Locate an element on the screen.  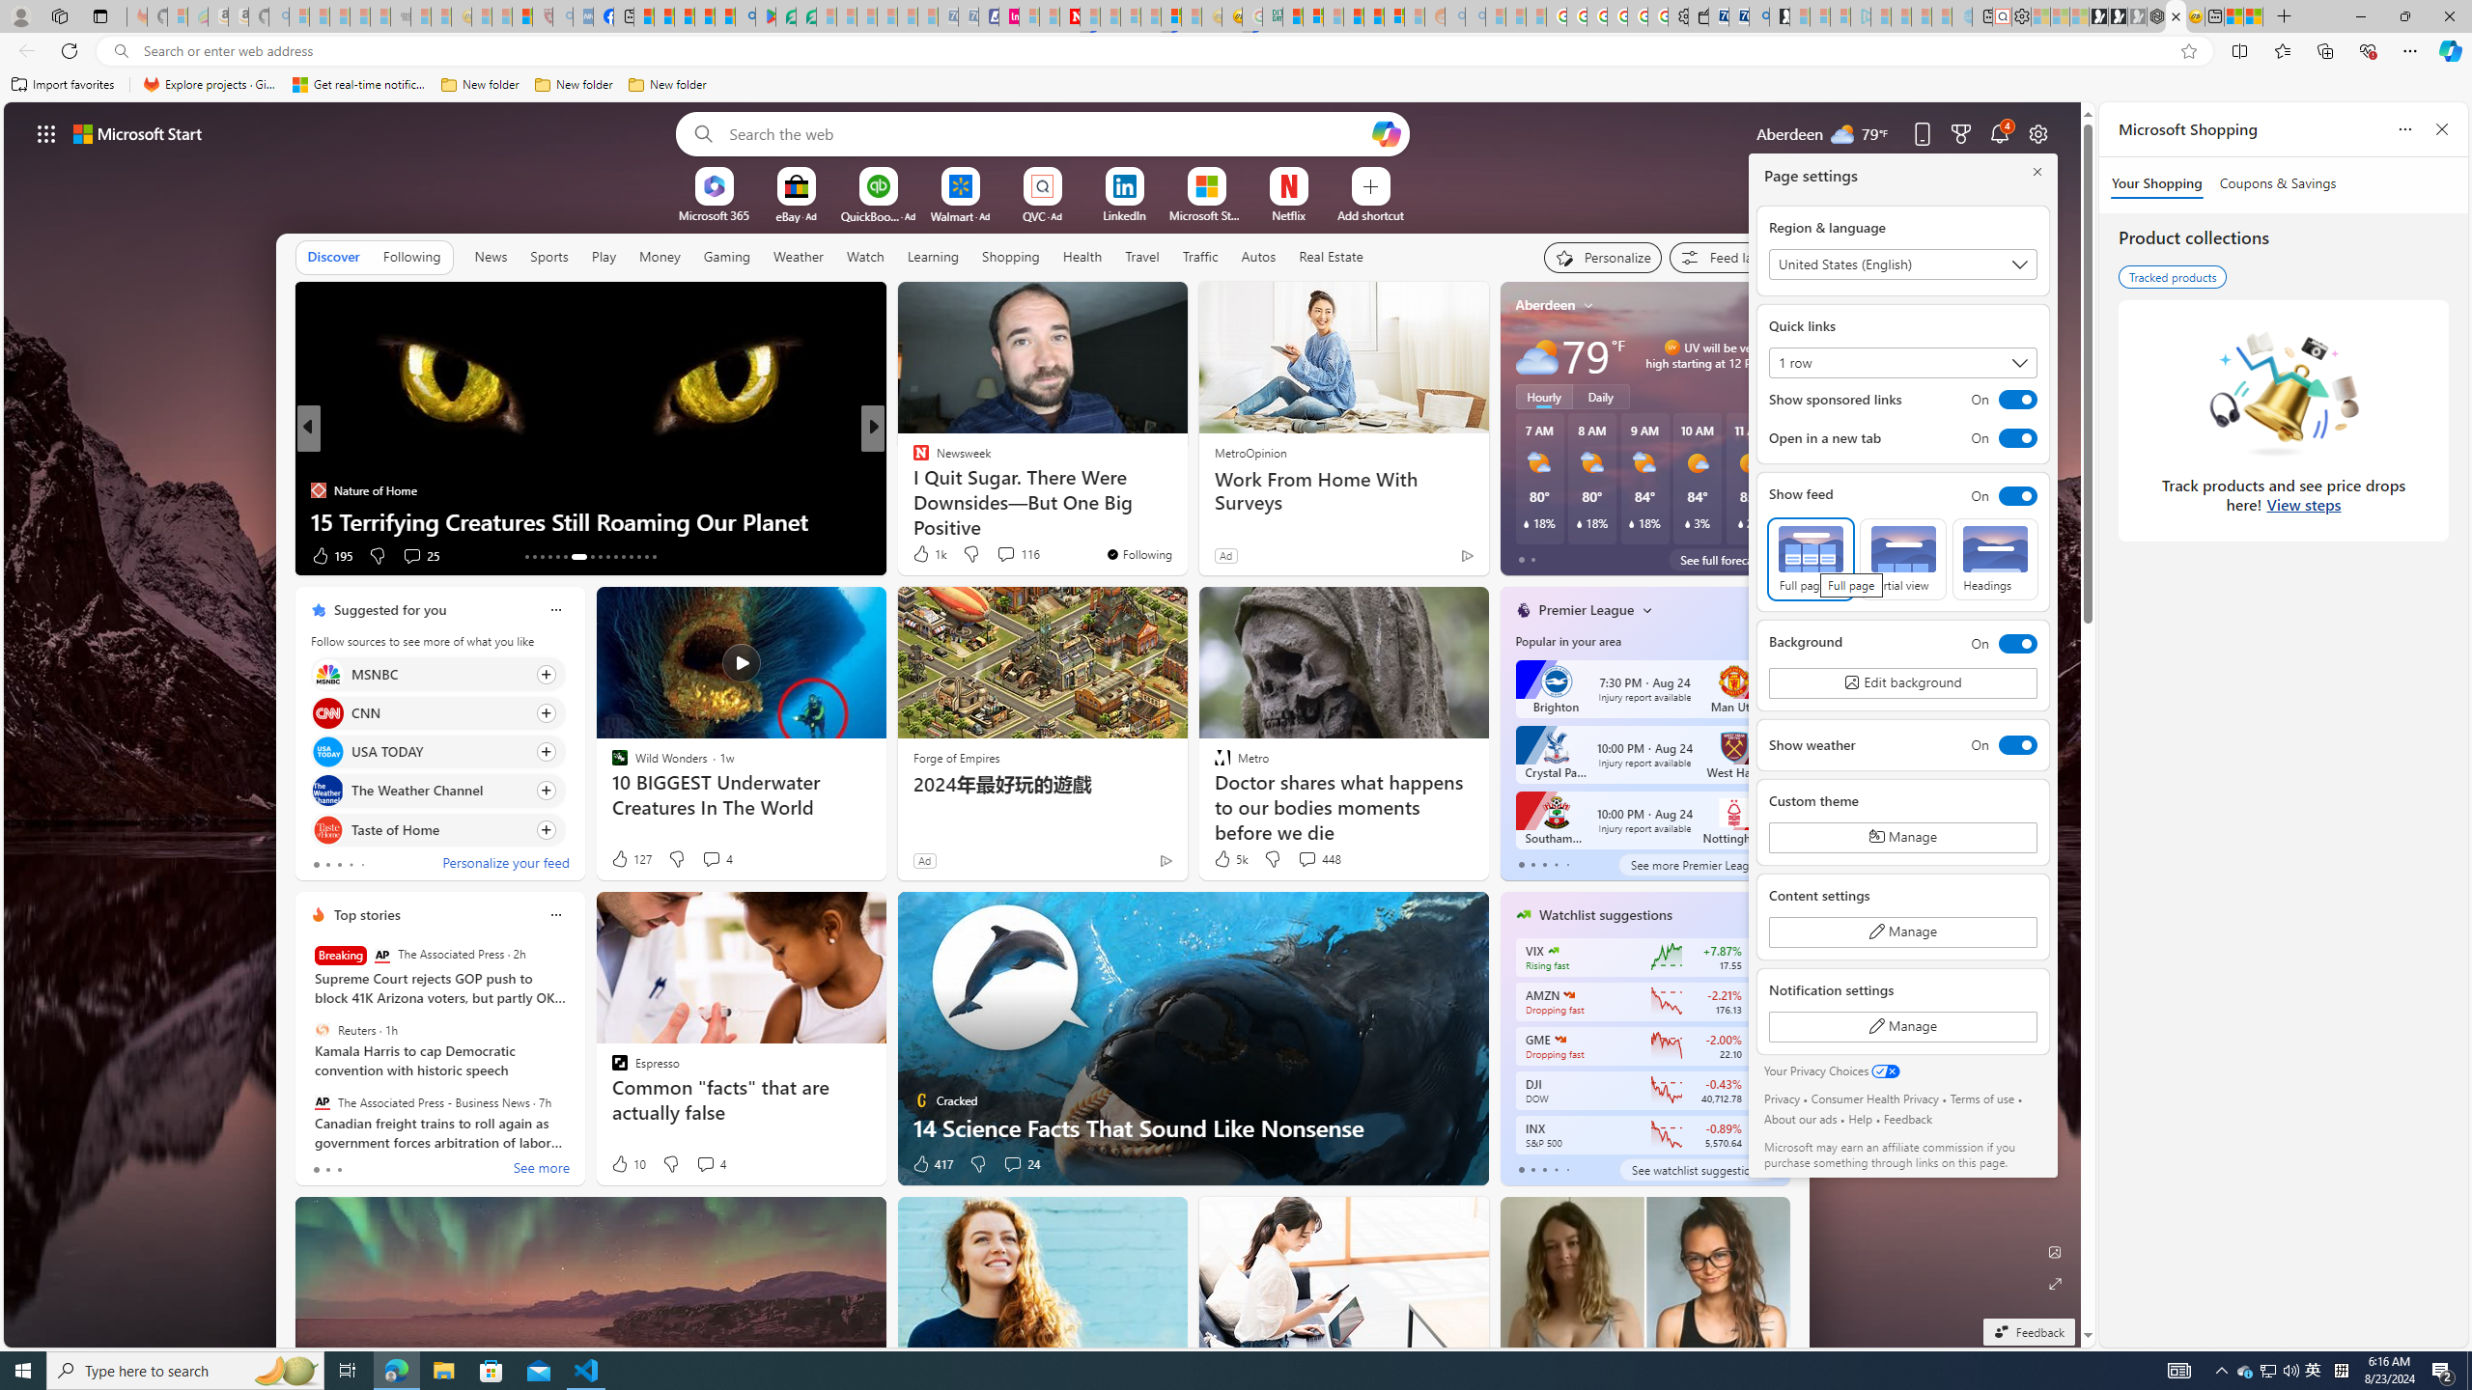
View comments 96 Comment is located at coordinates (1008, 556).